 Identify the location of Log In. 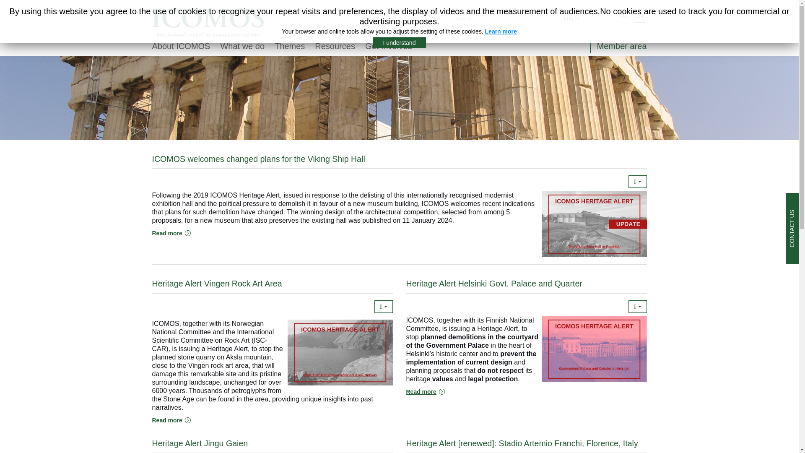
(571, 18).